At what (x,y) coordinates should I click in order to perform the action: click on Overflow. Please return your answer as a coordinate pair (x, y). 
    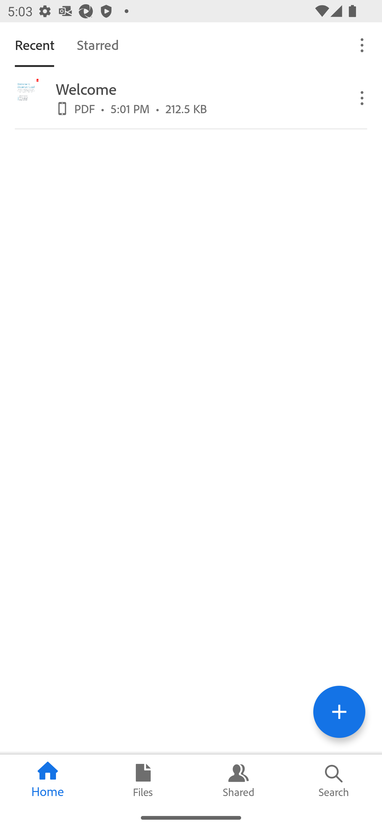
    Looking at the image, I should click on (362, 97).